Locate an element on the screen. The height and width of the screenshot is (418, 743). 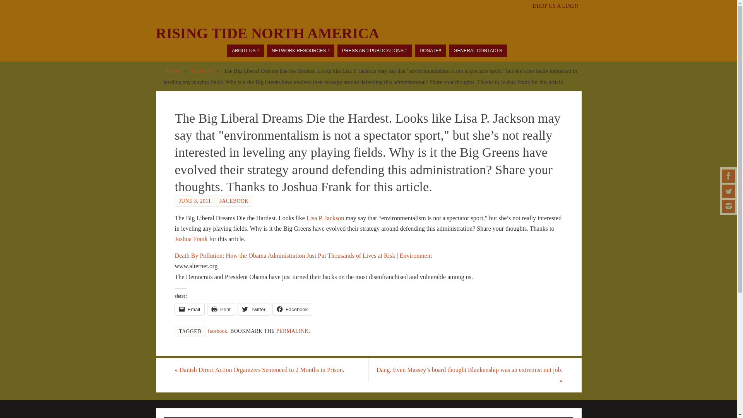
GENERAL CONTACTS is located at coordinates (478, 50).